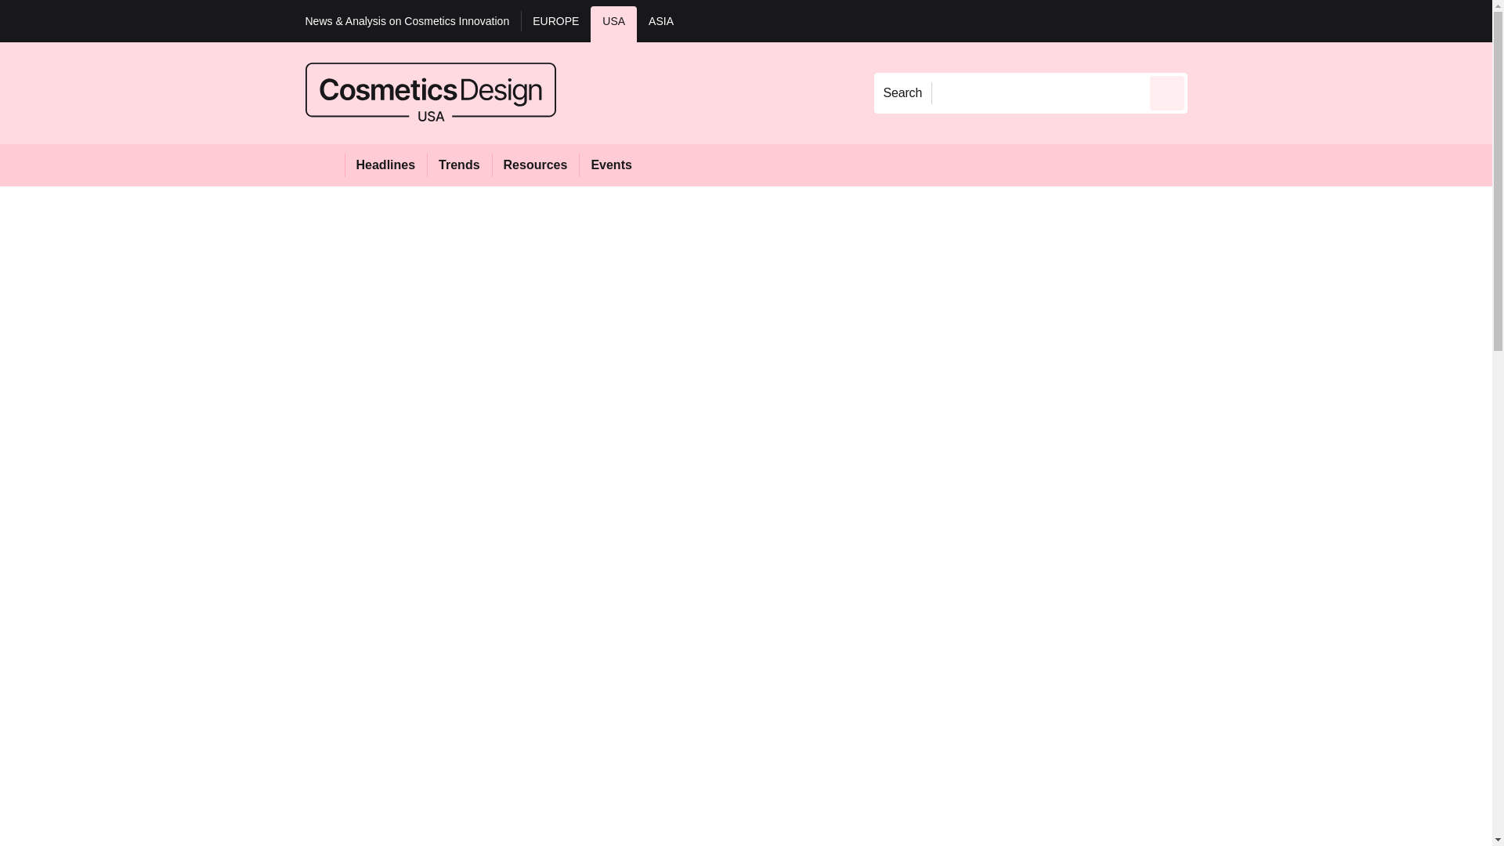 Image resolution: width=1504 pixels, height=846 pixels. What do you see at coordinates (1210, 20) in the screenshot?
I see `Sign in` at bounding box center [1210, 20].